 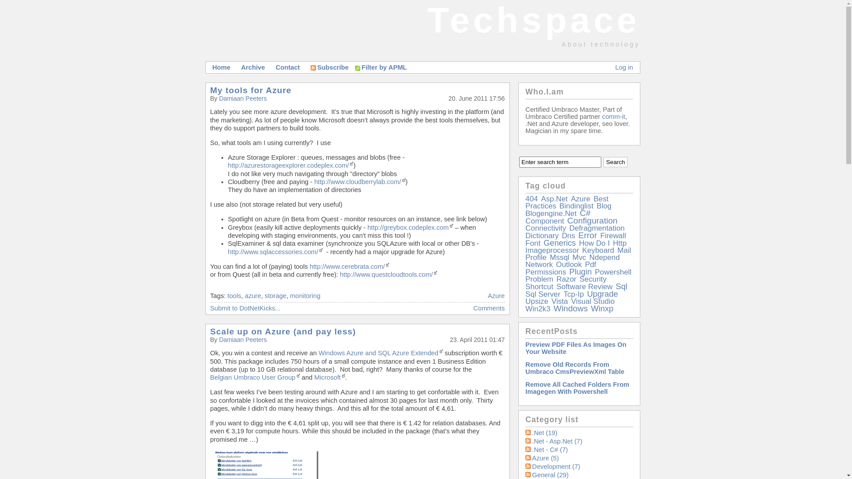 What do you see at coordinates (288, 67) in the screenshot?
I see `Contact` at bounding box center [288, 67].